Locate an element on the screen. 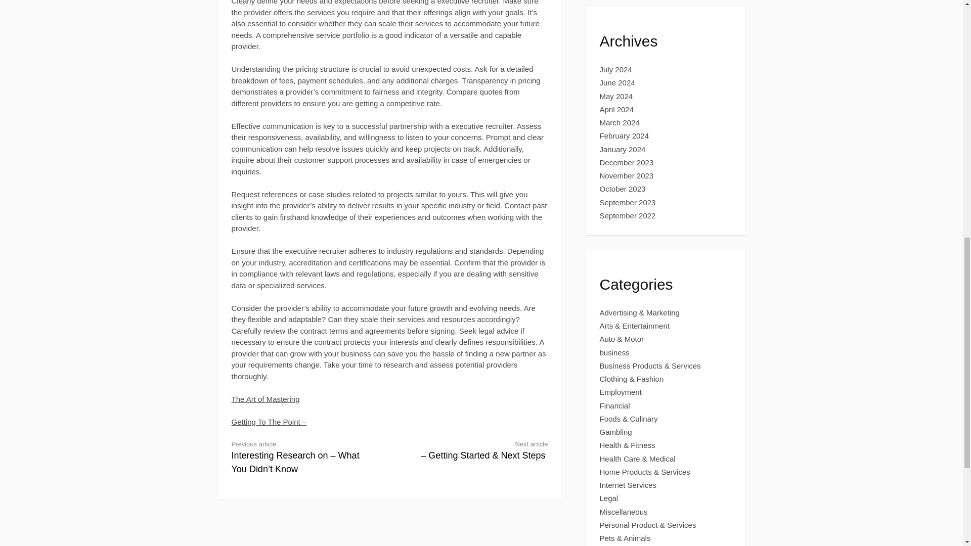 Image resolution: width=971 pixels, height=546 pixels. December 2023 is located at coordinates (627, 163).